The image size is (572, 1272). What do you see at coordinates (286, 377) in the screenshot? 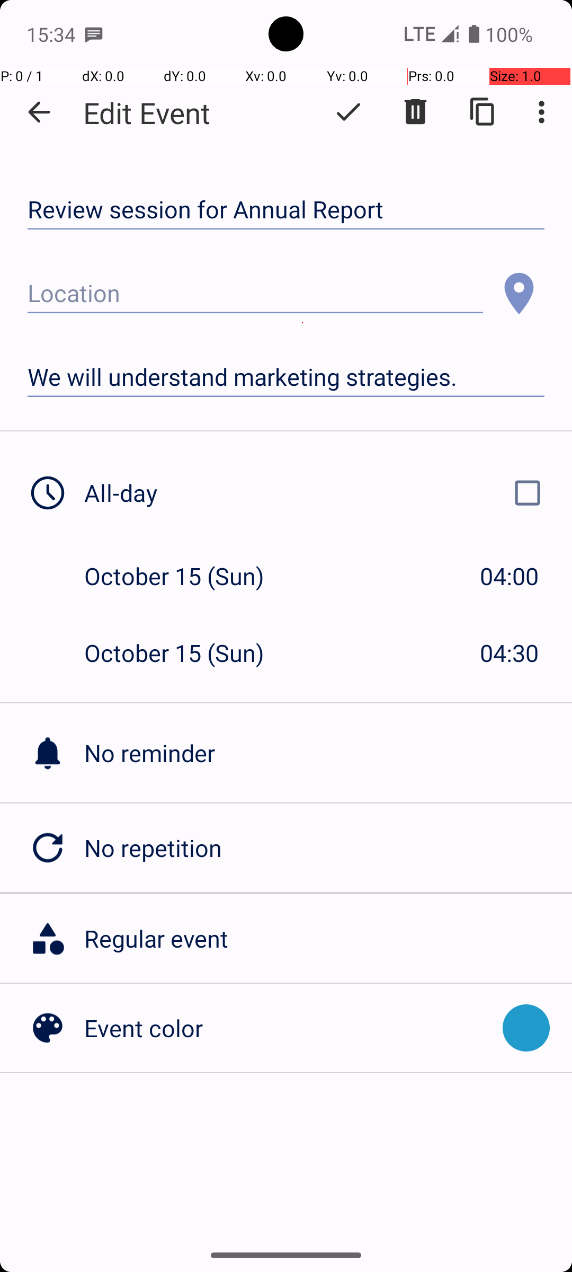
I see `We will understand marketing strategies.` at bounding box center [286, 377].